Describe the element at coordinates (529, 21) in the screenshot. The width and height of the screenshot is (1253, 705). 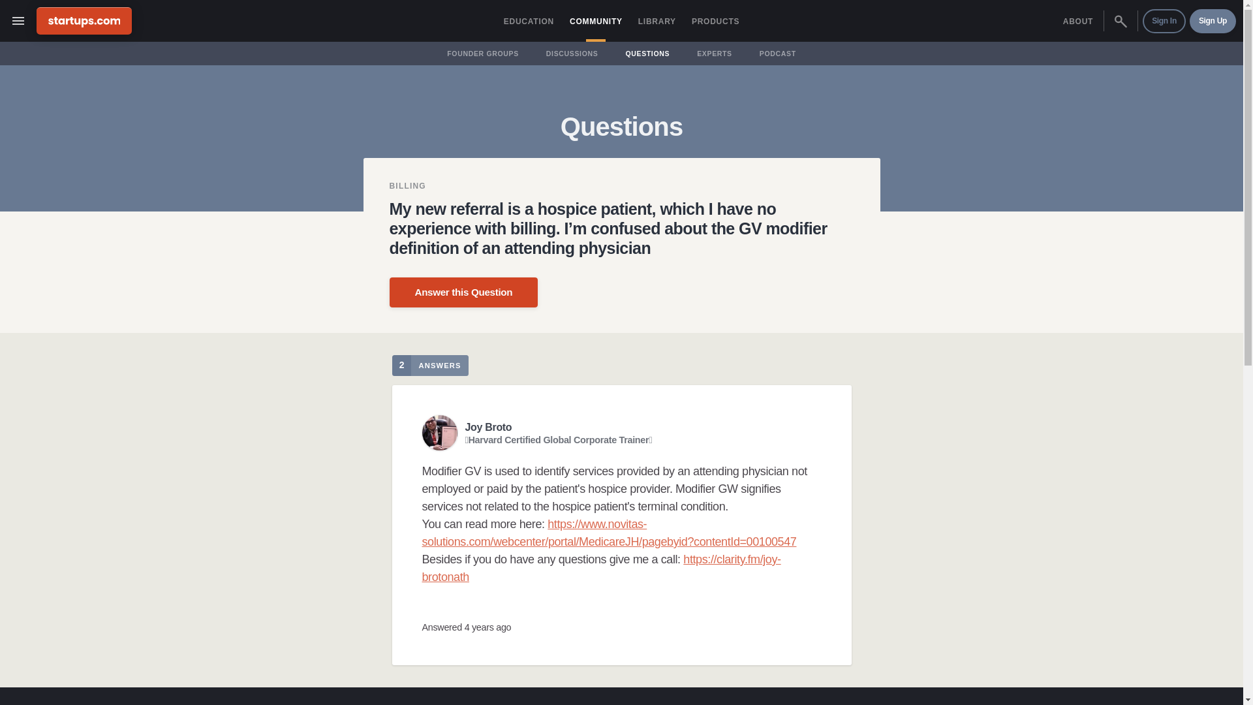
I see `EDUCATION` at that location.